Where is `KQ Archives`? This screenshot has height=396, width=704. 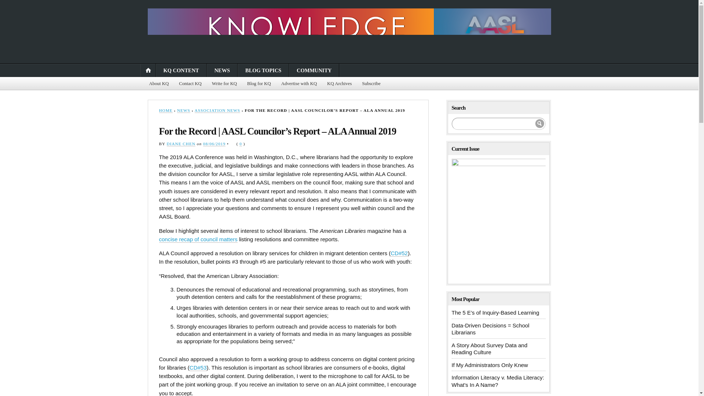 KQ Archives is located at coordinates (339, 84).